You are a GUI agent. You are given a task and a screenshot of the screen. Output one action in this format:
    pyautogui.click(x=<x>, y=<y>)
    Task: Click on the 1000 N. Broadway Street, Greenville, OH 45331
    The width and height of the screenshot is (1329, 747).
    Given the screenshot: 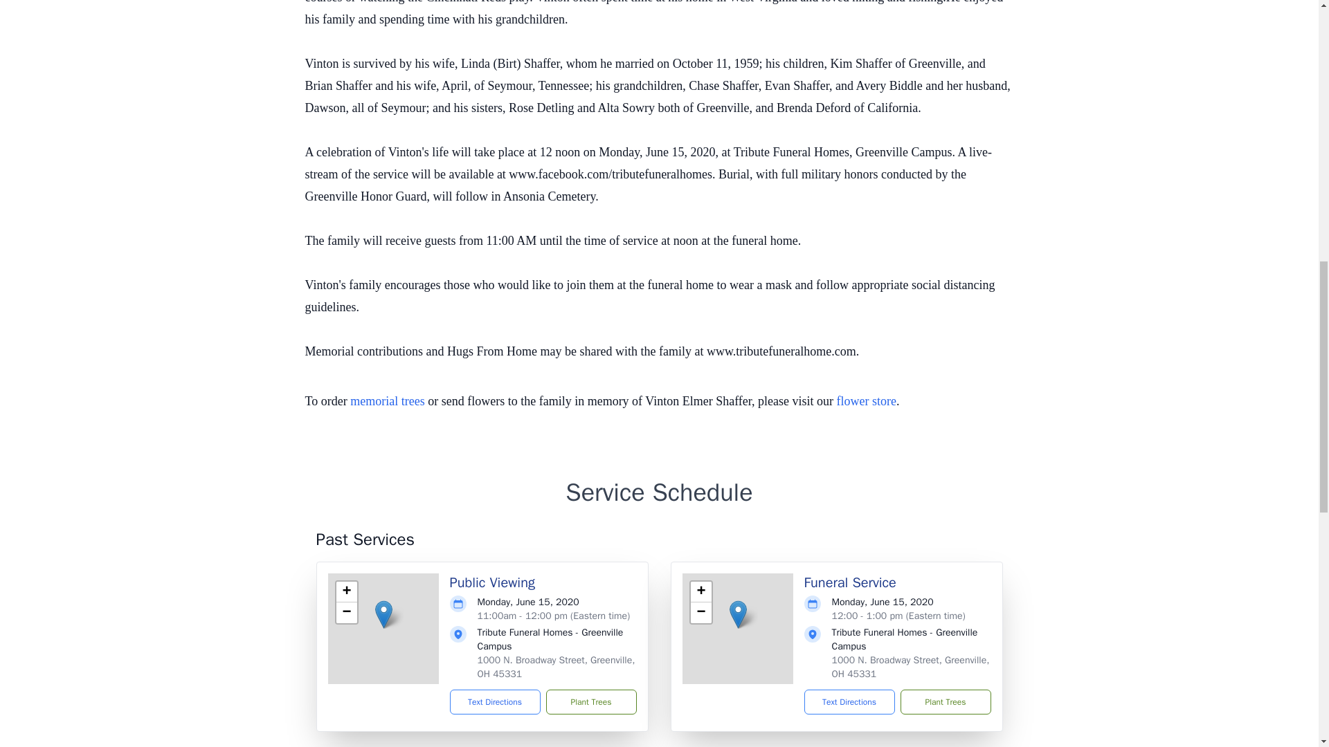 What is the action you would take?
    pyautogui.click(x=556, y=667)
    